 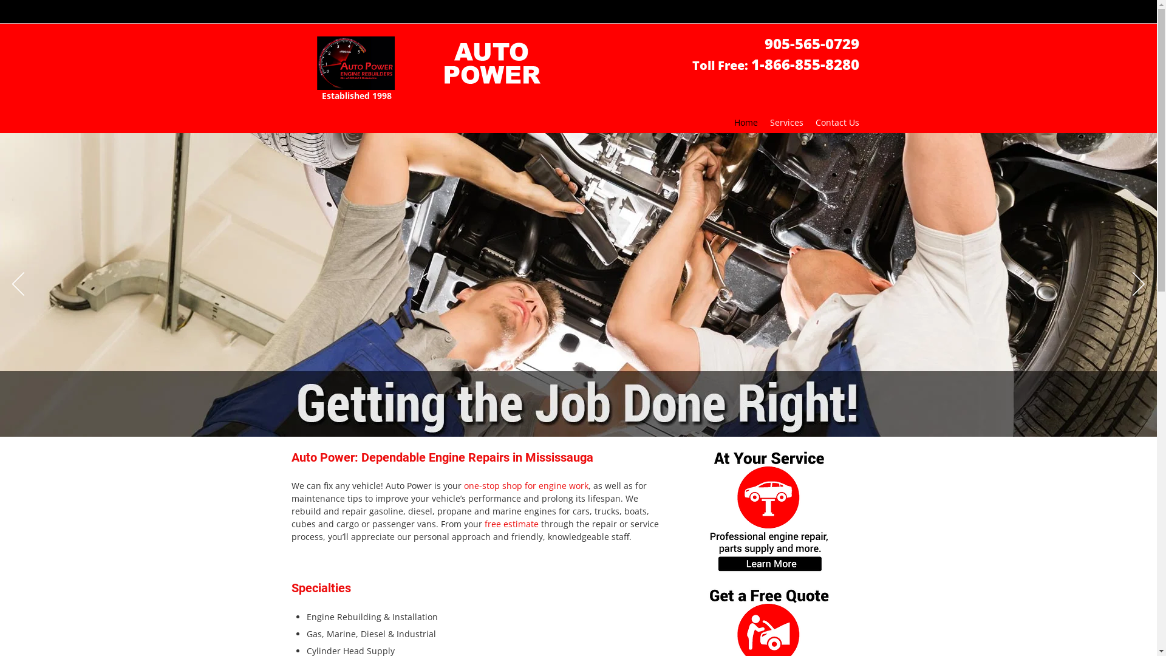 I want to click on one-stop shop for engine work, so click(x=526, y=487).